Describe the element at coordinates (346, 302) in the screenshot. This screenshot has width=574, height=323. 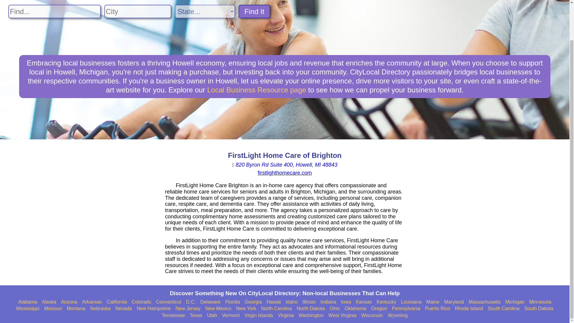
I see `Iowa` at that location.